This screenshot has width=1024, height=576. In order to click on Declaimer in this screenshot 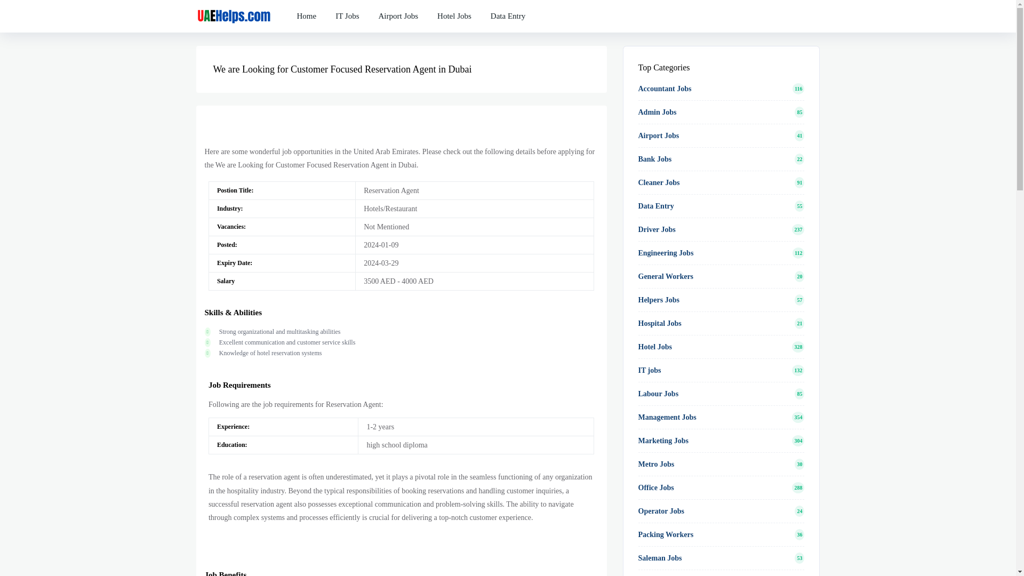, I will do `click(398, 16)`.